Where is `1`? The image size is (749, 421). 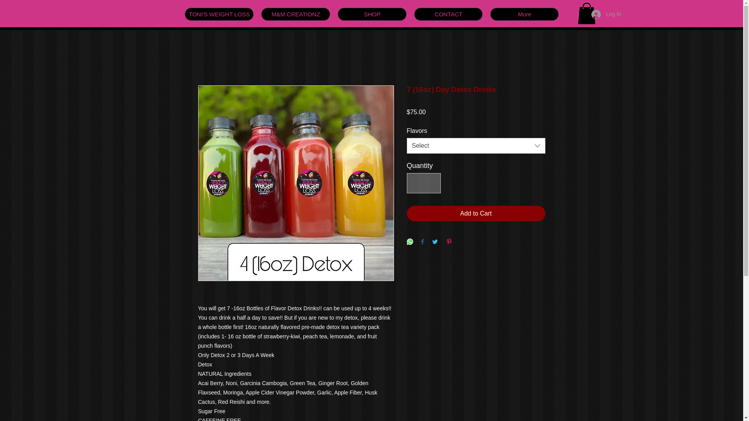 1 is located at coordinates (423, 183).